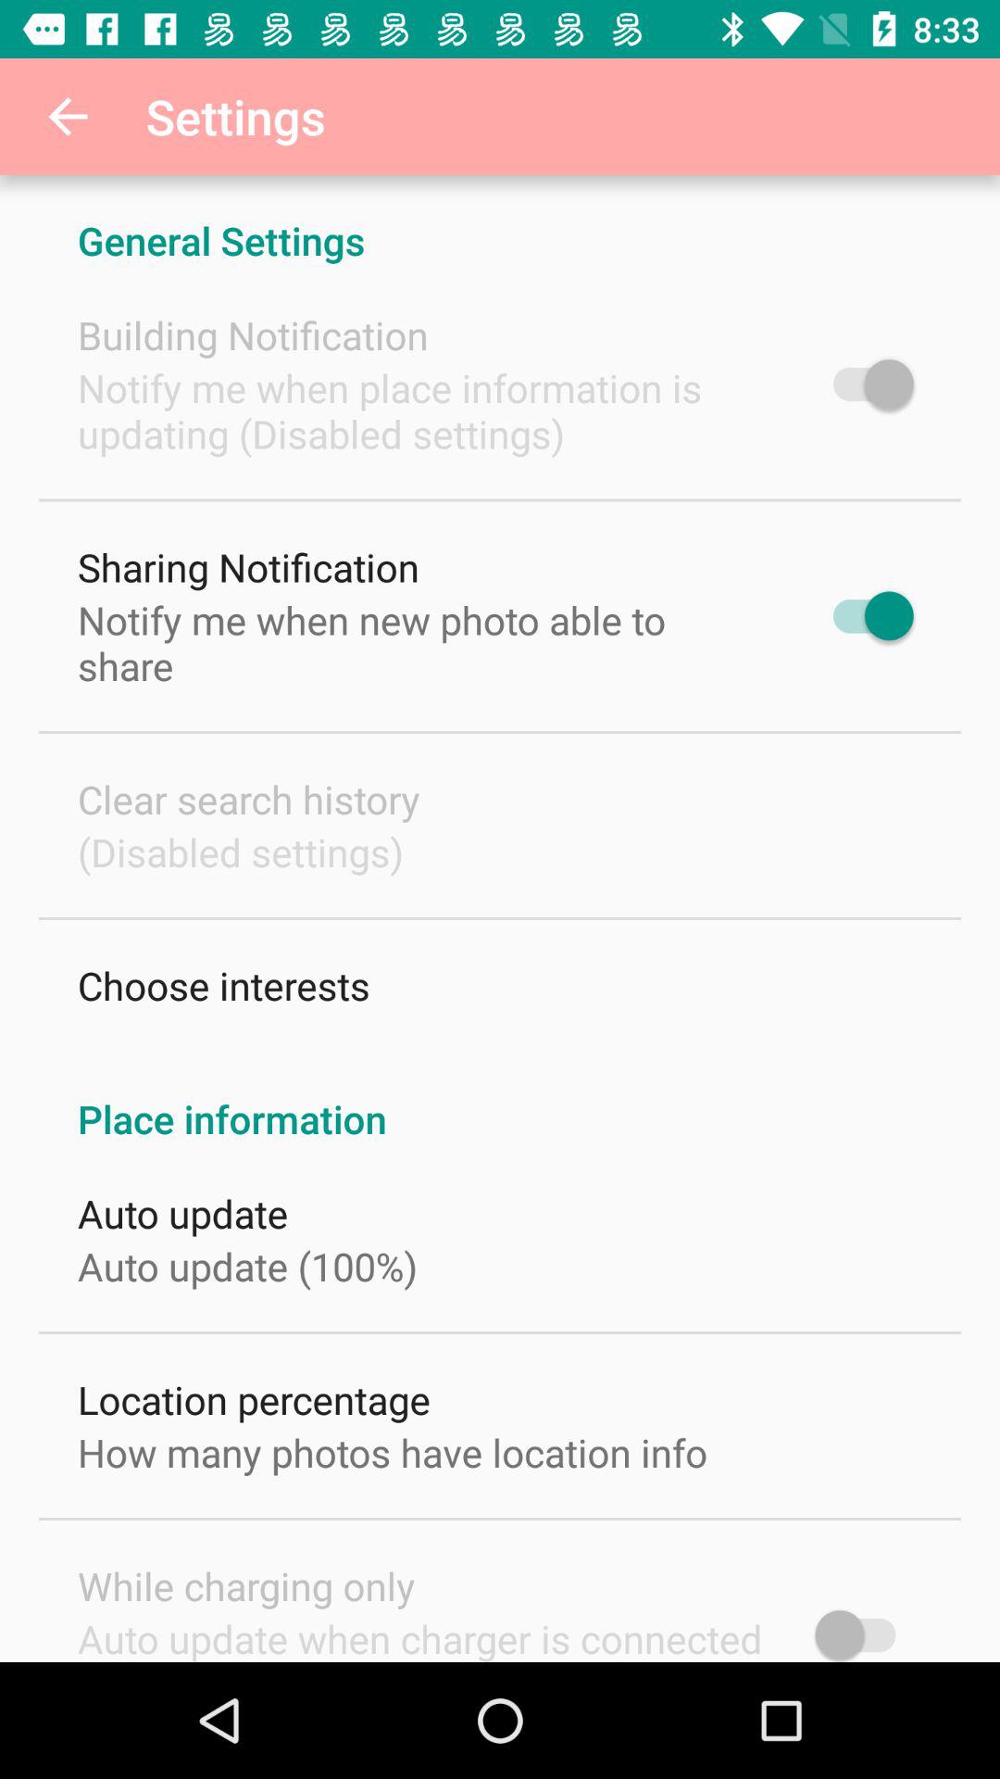 The image size is (1000, 1779). Describe the element at coordinates (68, 117) in the screenshot. I see `click the icon next to the settings icon` at that location.